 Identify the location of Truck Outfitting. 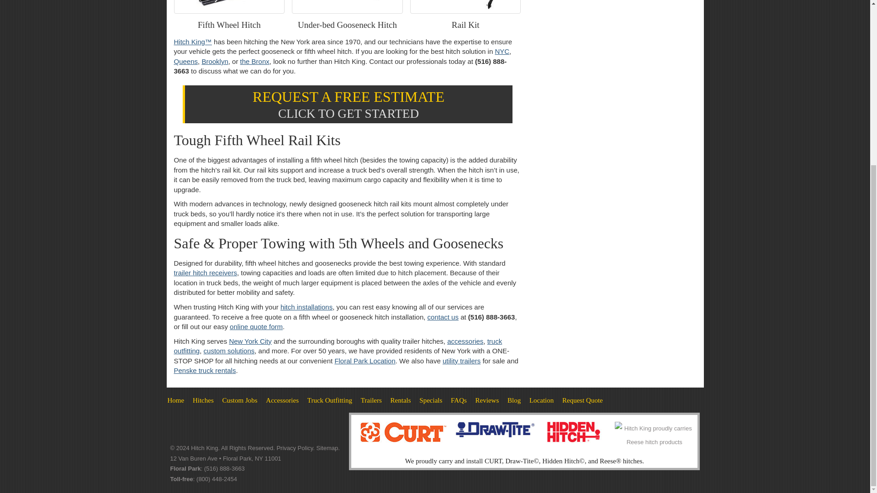
(330, 400).